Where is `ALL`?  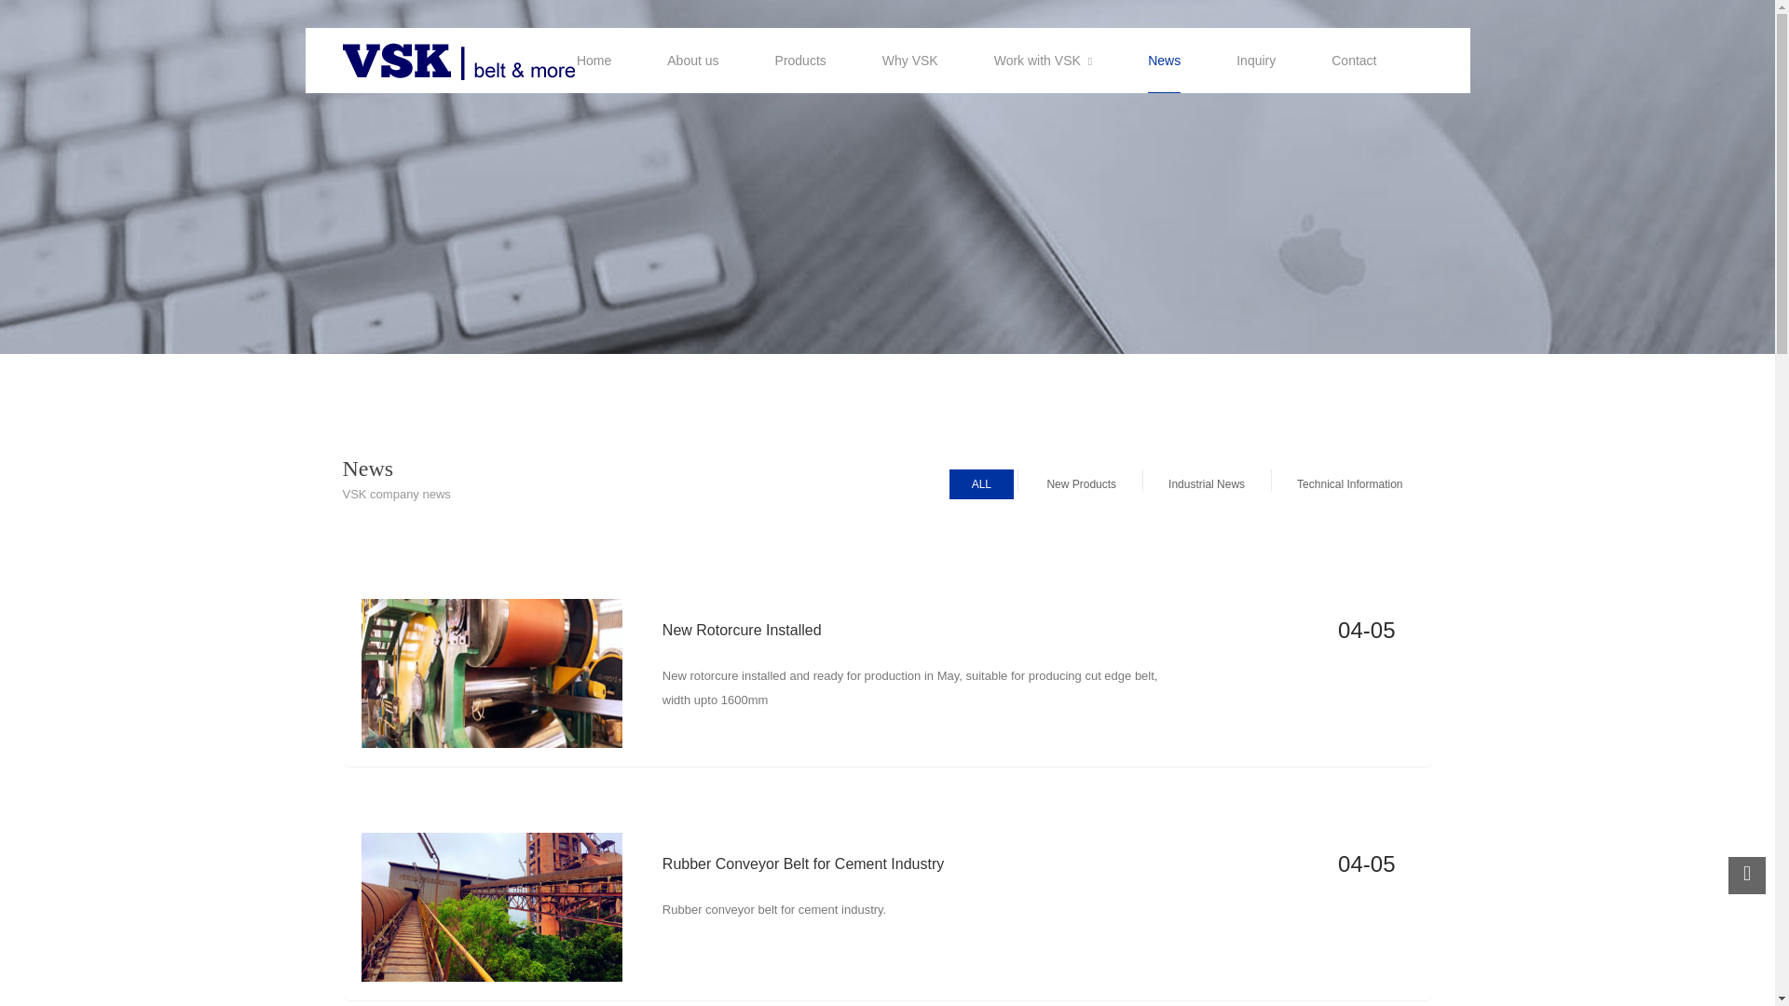
ALL is located at coordinates (982, 484).